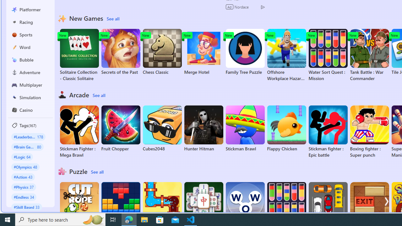  Describe the element at coordinates (121, 129) in the screenshot. I see `Fruit Chopper` at that location.